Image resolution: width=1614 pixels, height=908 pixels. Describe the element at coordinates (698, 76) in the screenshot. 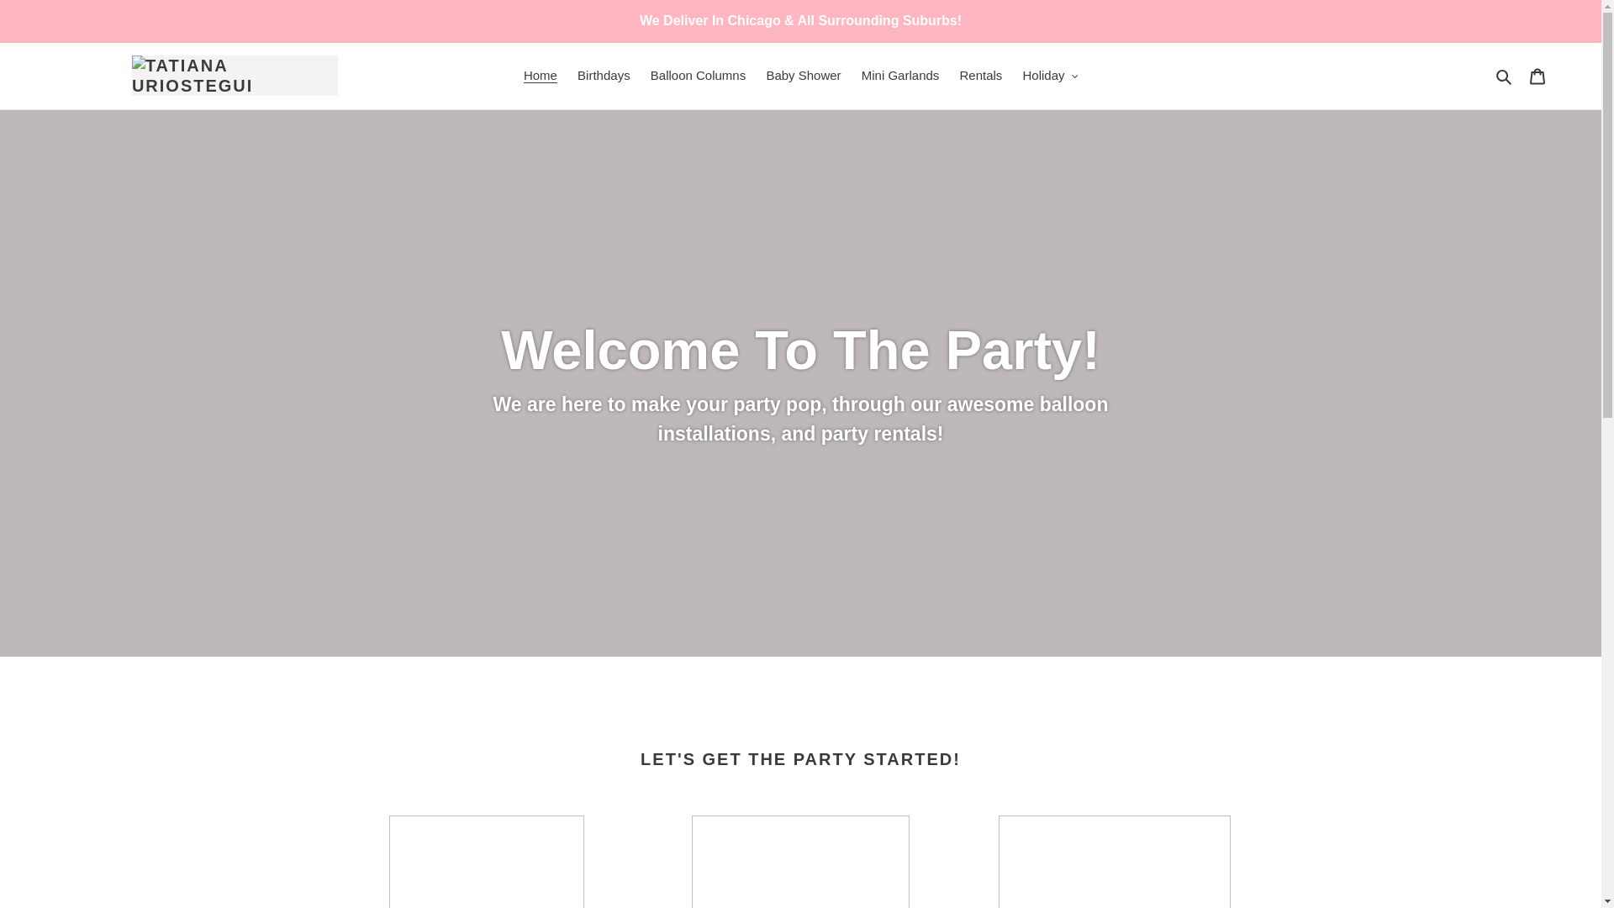

I see `Balloon Columns` at that location.